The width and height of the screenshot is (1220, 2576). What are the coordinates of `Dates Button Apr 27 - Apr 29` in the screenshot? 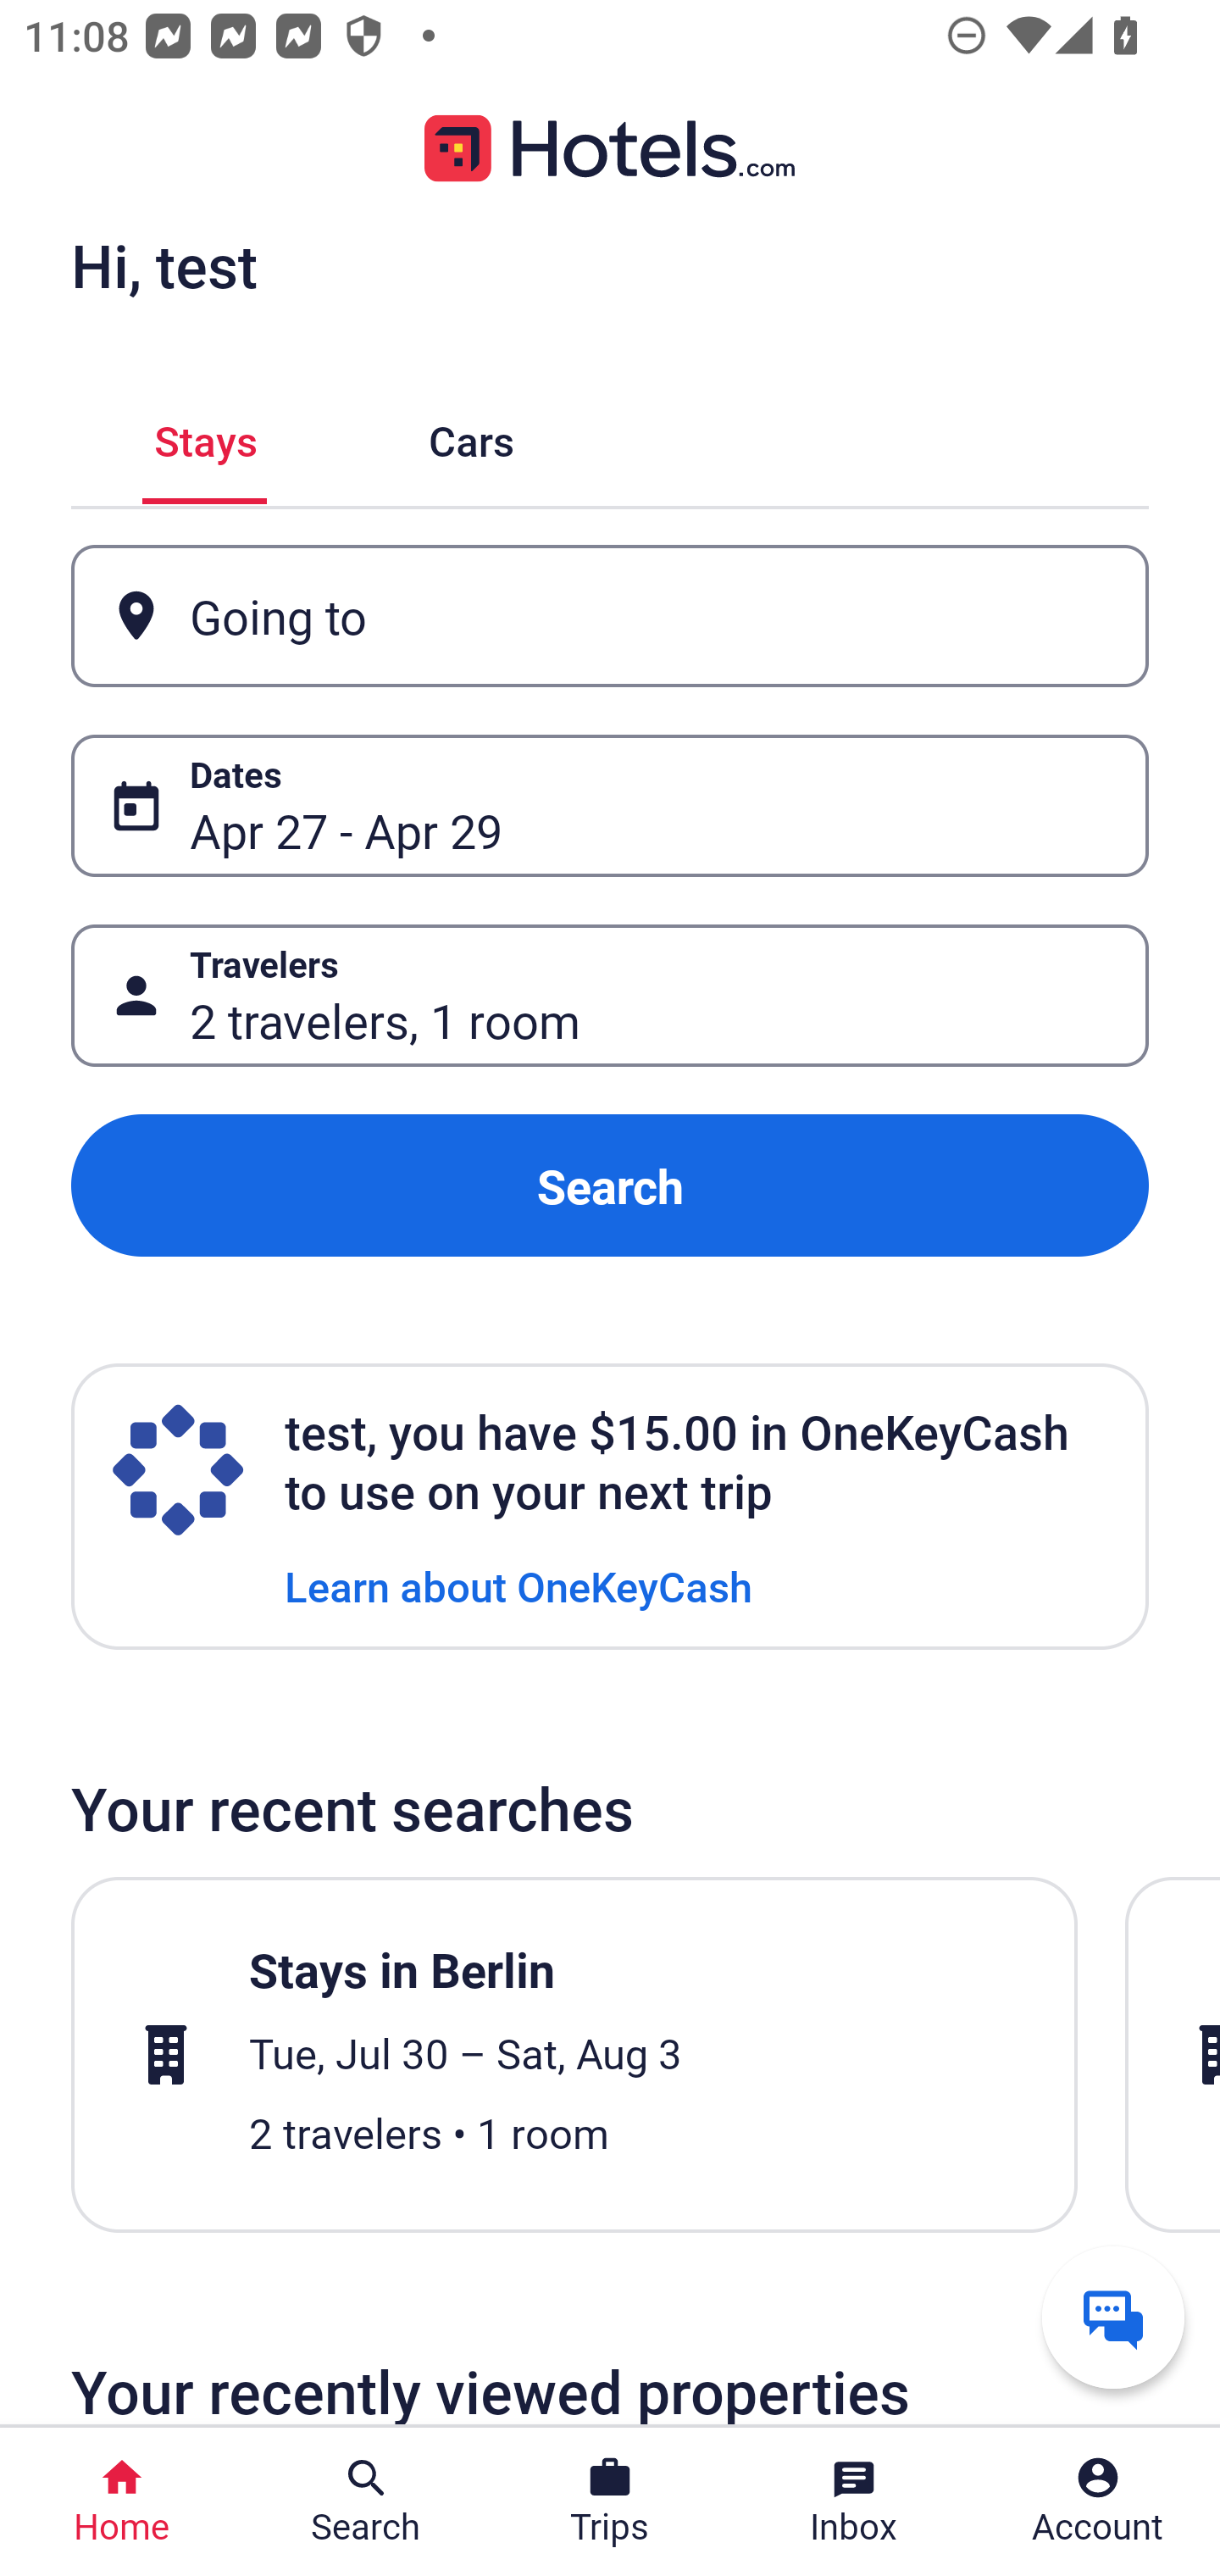 It's located at (610, 805).